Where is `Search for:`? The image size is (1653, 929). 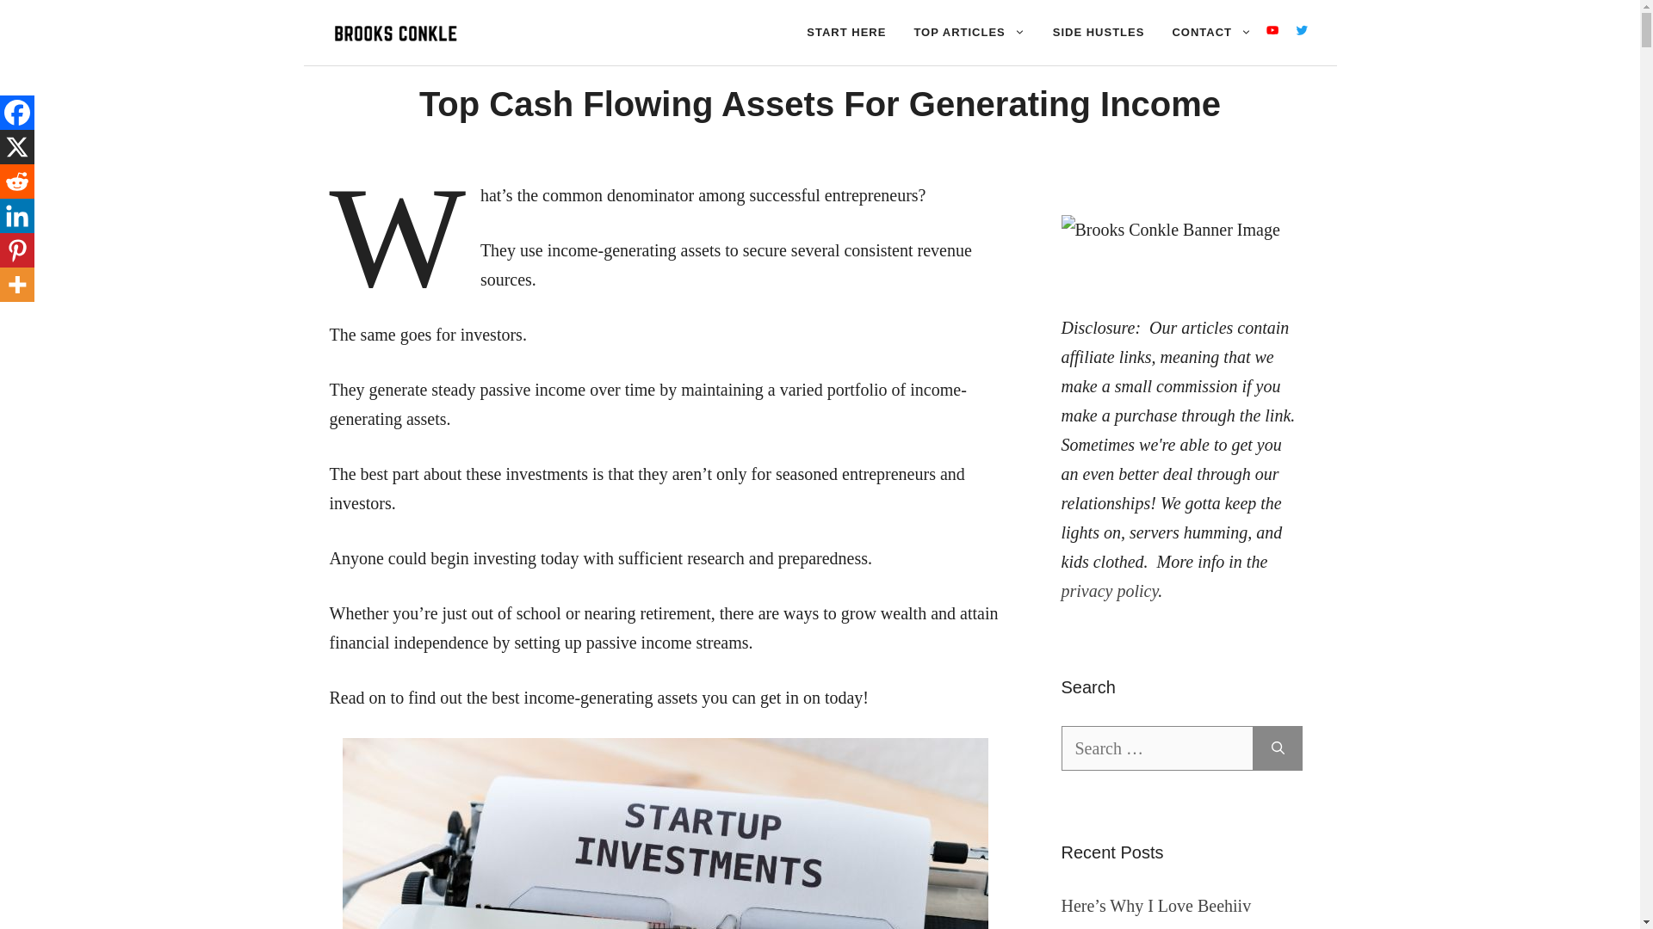
Search for: is located at coordinates (1157, 748).